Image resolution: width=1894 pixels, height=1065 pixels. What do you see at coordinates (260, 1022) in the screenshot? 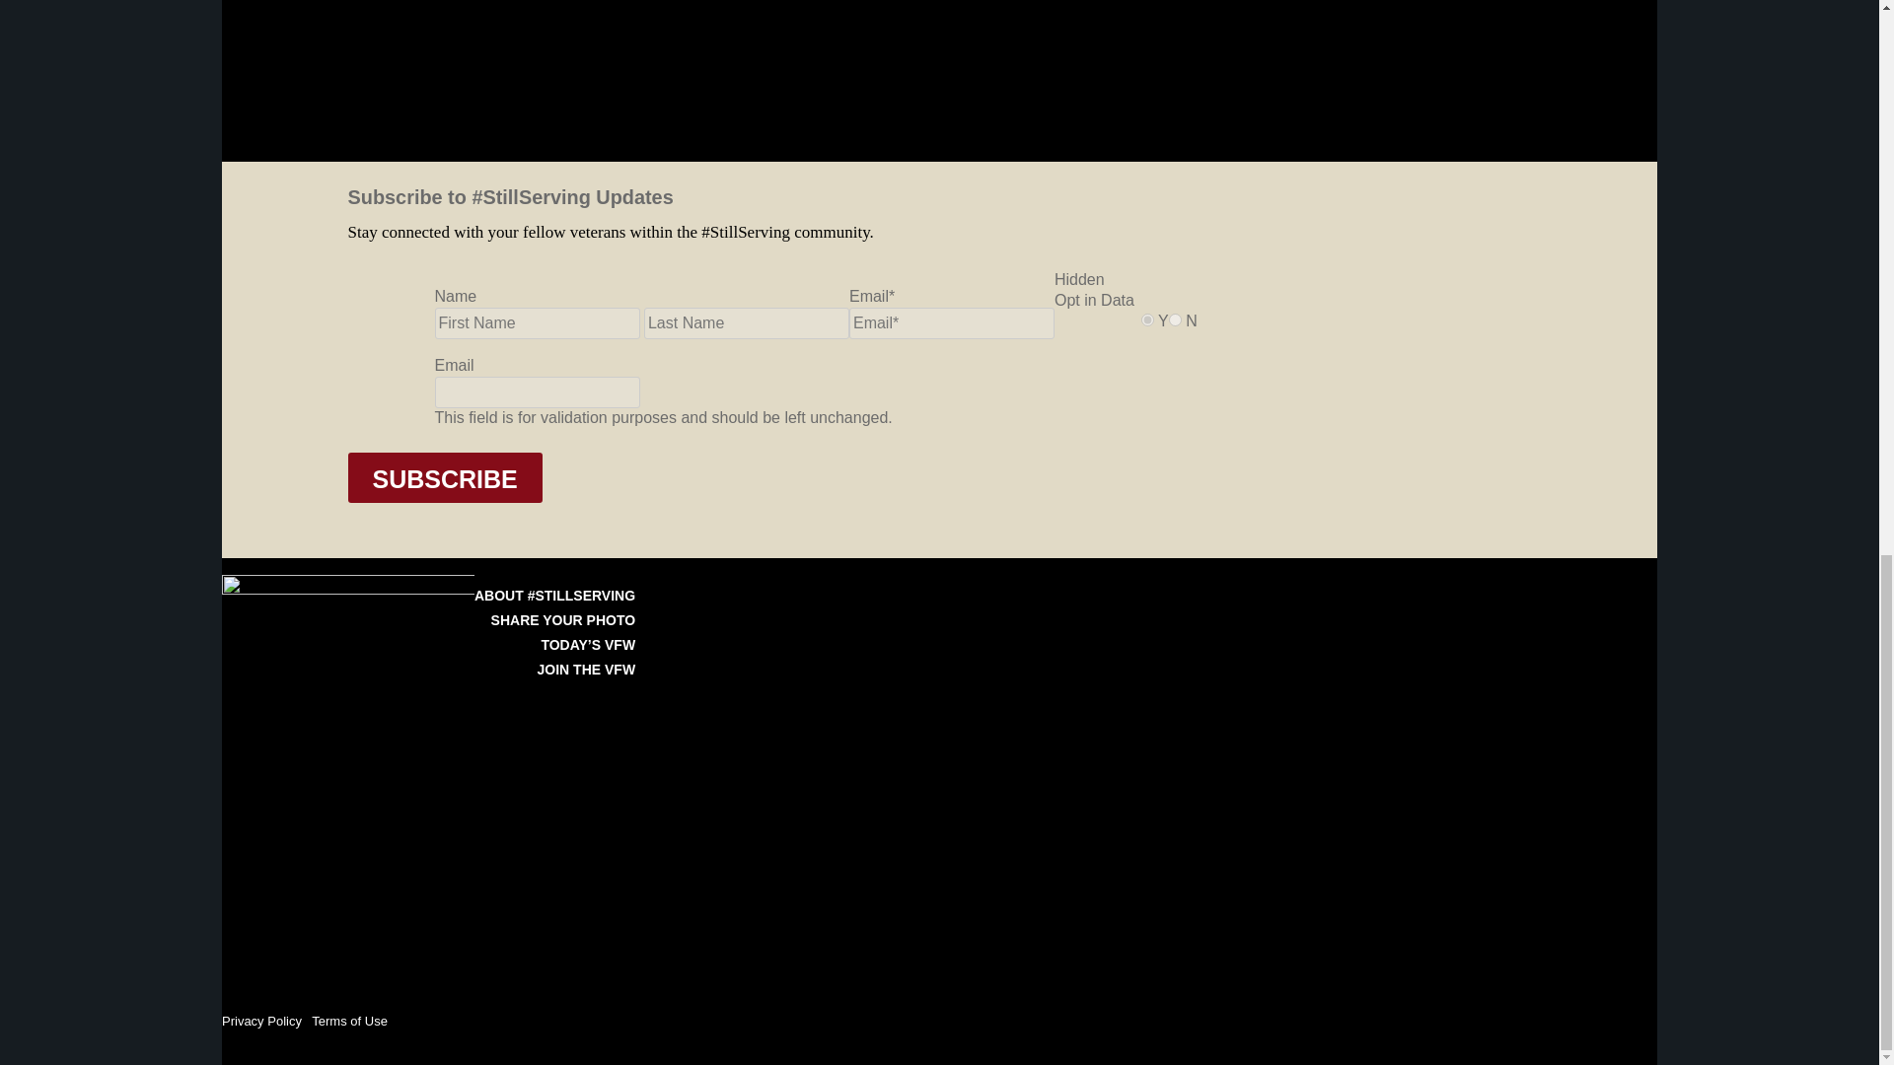
I see `Privacy Policy` at bounding box center [260, 1022].